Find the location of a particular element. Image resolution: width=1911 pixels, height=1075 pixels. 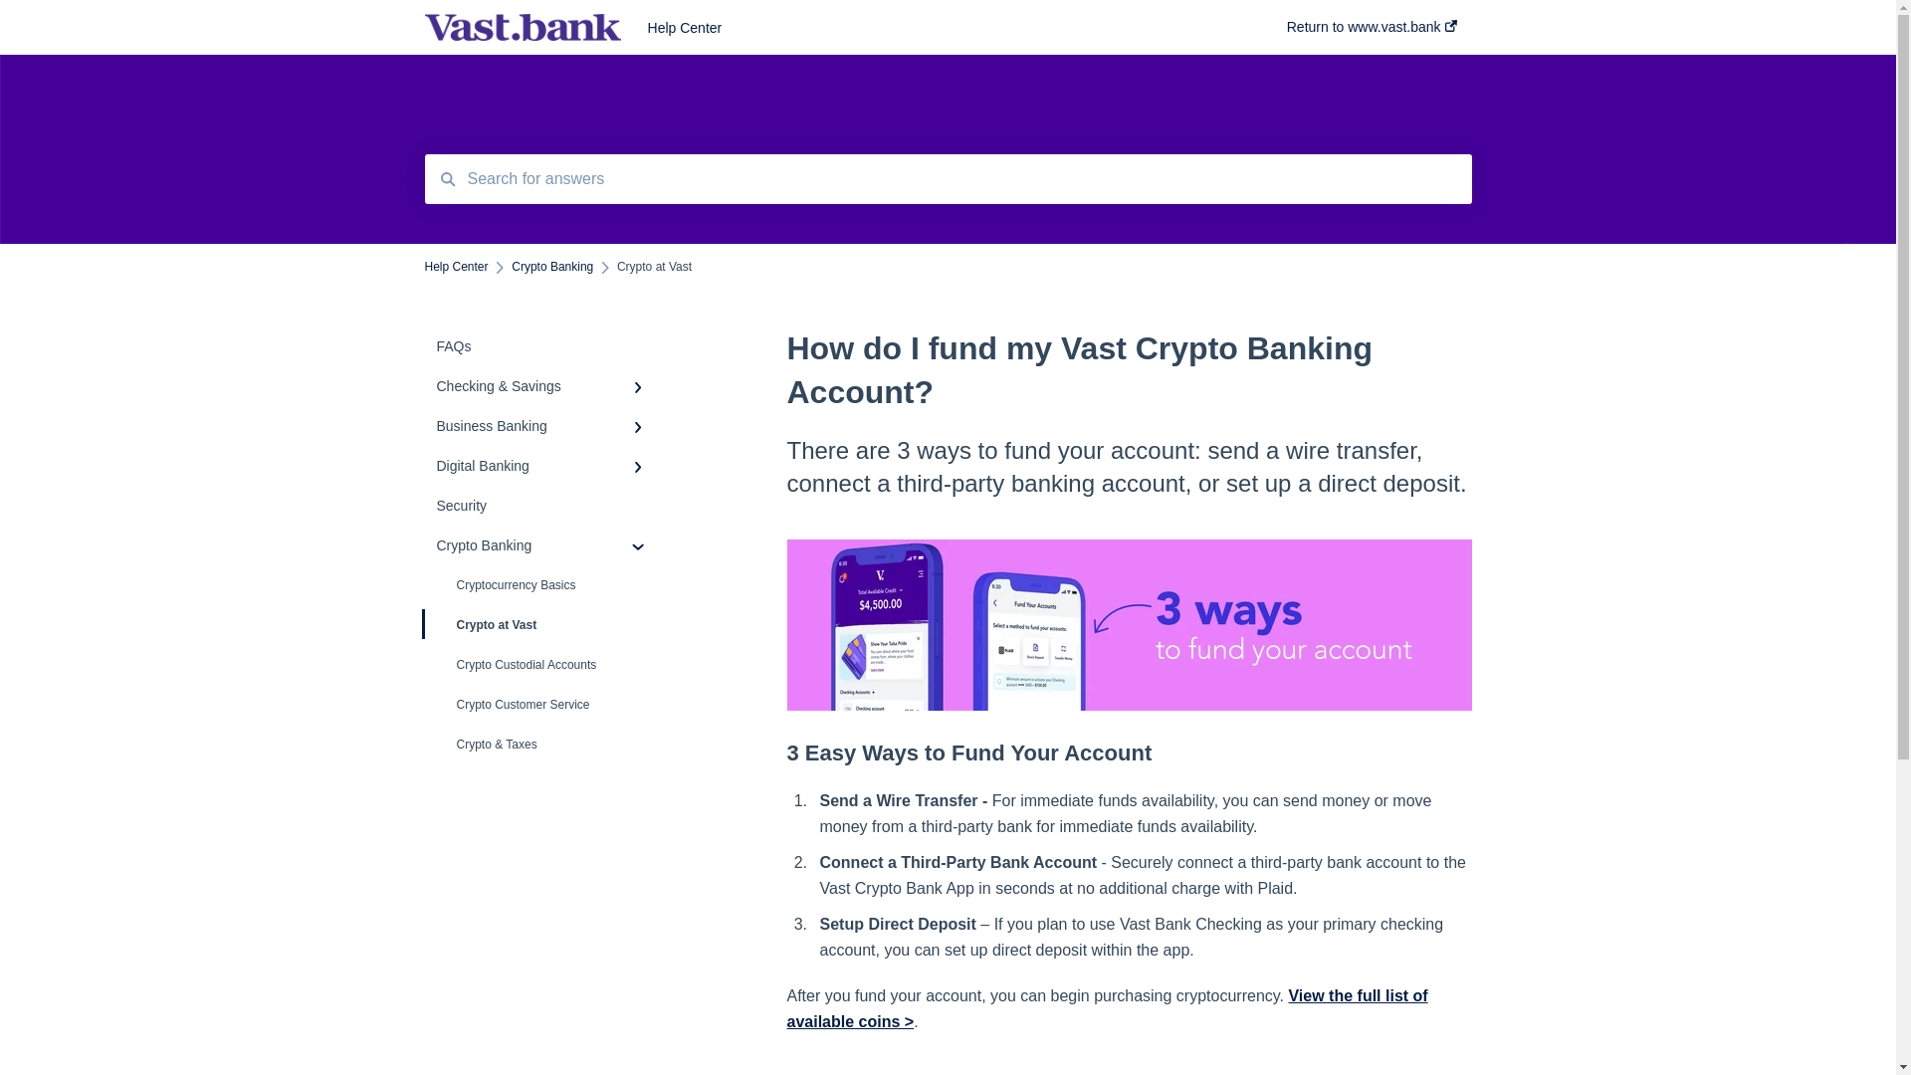

Crypto & Taxes is located at coordinates (543, 745).